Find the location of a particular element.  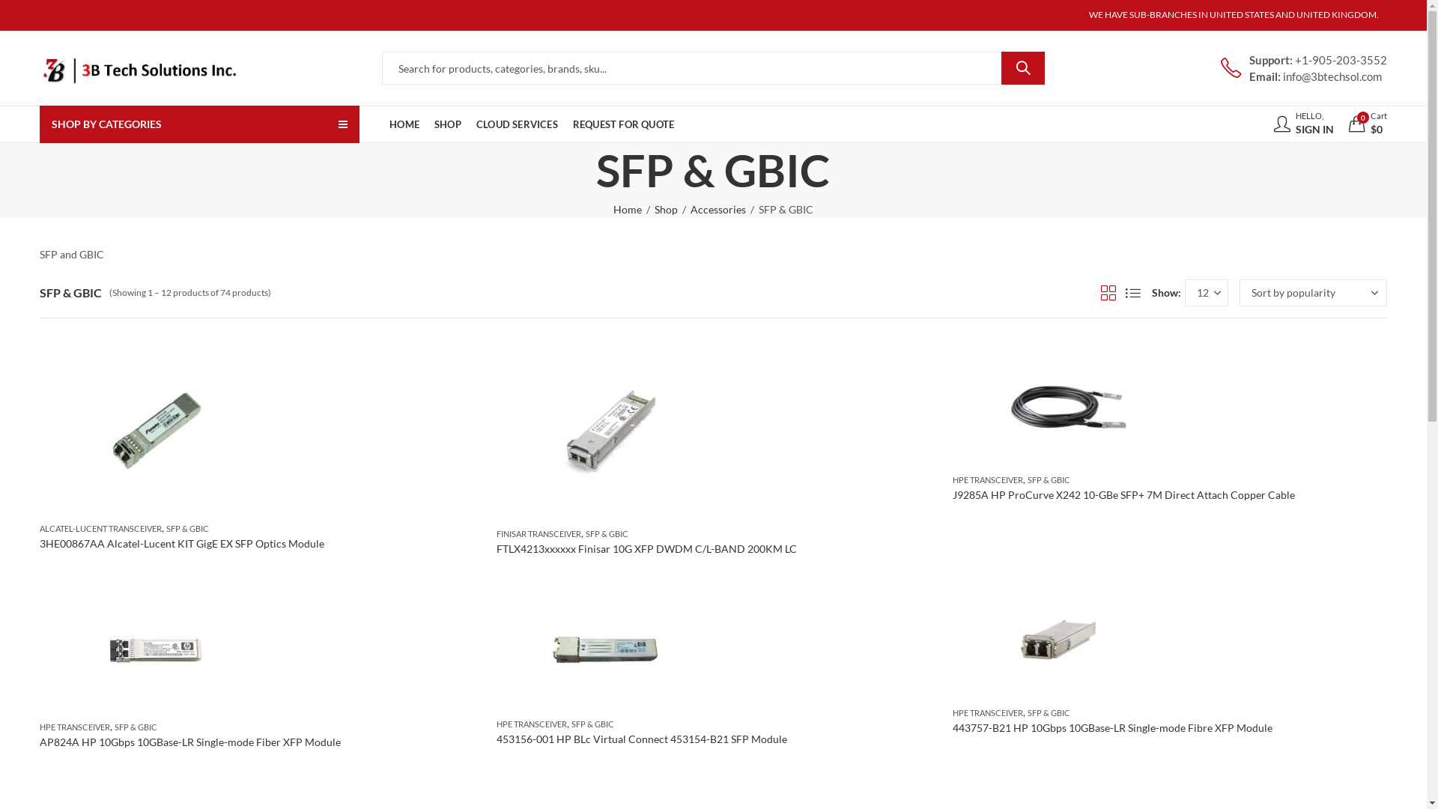

453156-001 HP BLc Virtual Connect 453154-B21 SFP Module is located at coordinates (642, 739).